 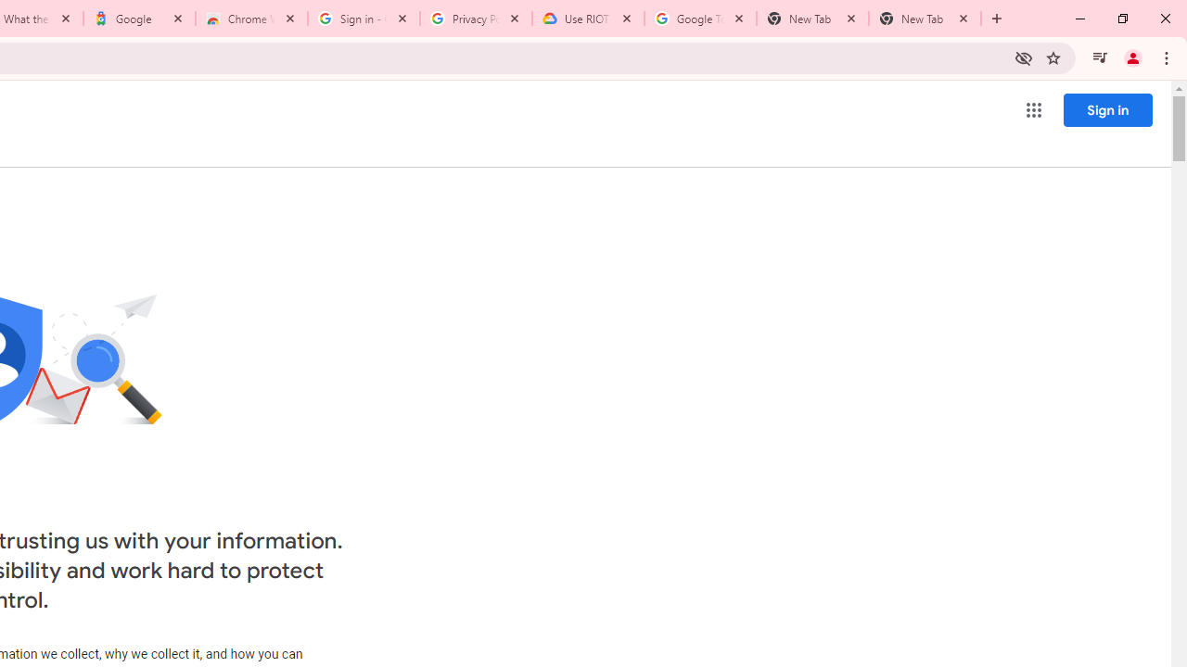 What do you see at coordinates (925, 19) in the screenshot?
I see `New Tab` at bounding box center [925, 19].